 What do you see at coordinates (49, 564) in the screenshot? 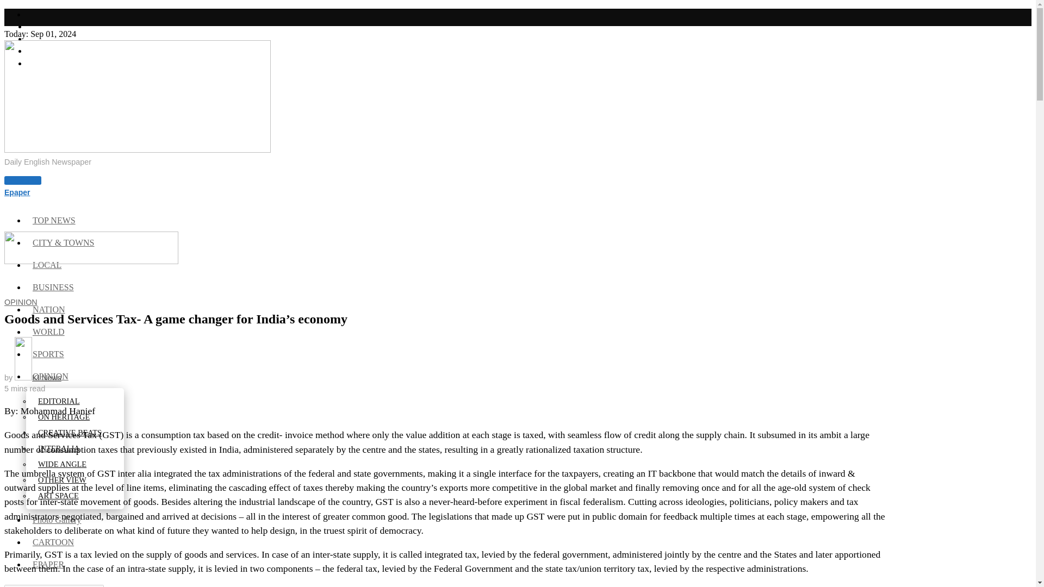
I see `EPAPER` at bounding box center [49, 564].